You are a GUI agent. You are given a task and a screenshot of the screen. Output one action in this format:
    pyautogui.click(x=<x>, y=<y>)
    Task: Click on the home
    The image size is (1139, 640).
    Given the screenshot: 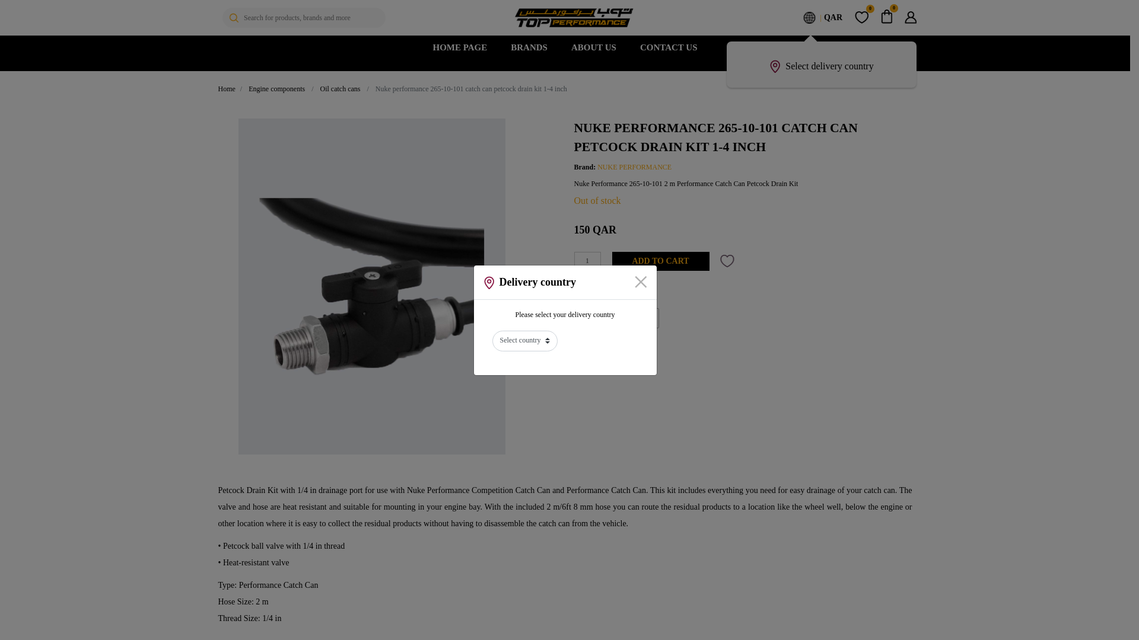 What is the action you would take?
    pyautogui.click(x=227, y=89)
    